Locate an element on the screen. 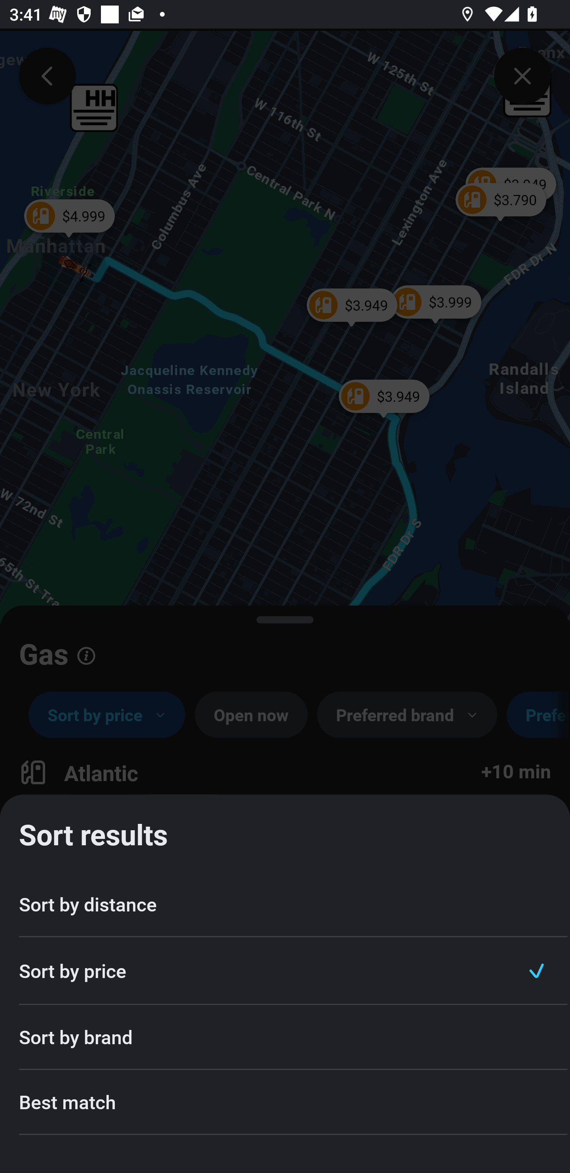 Image resolution: width=570 pixels, height=1173 pixels. Sort by brand ACTION_CELL_TEXT is located at coordinates (285, 1037).